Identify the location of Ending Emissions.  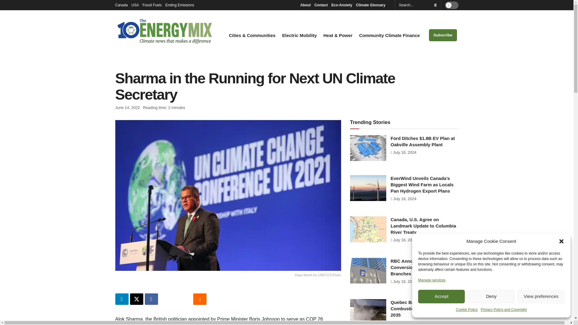
(181, 5).